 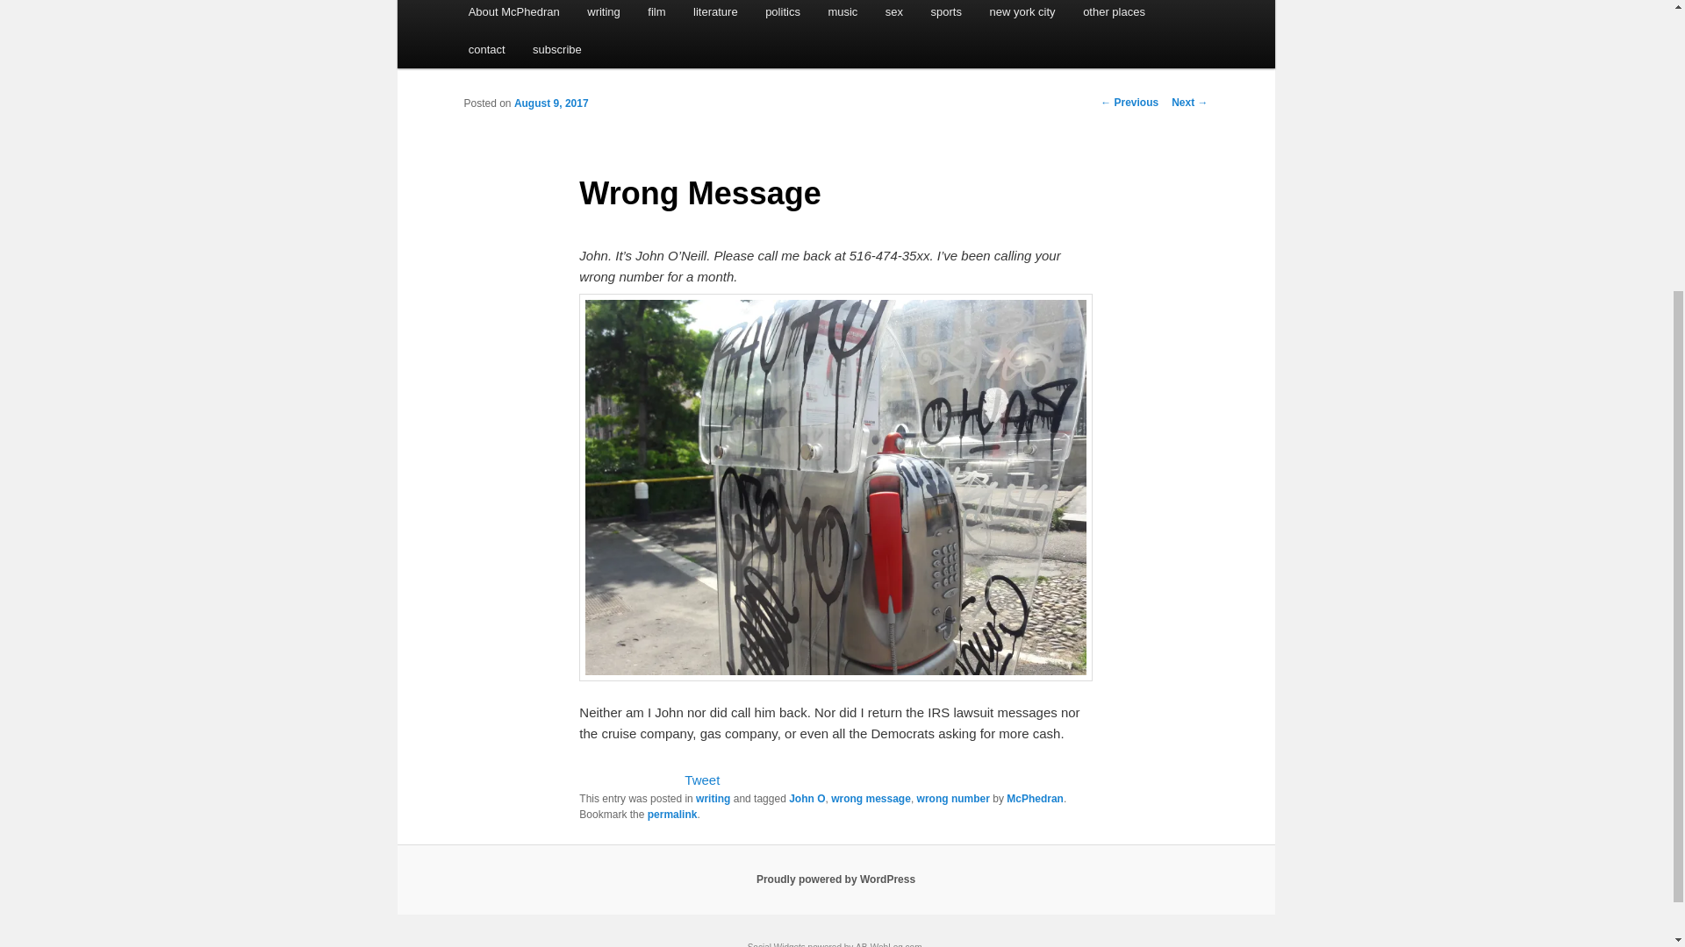 I want to click on 6:45 am, so click(x=551, y=103).